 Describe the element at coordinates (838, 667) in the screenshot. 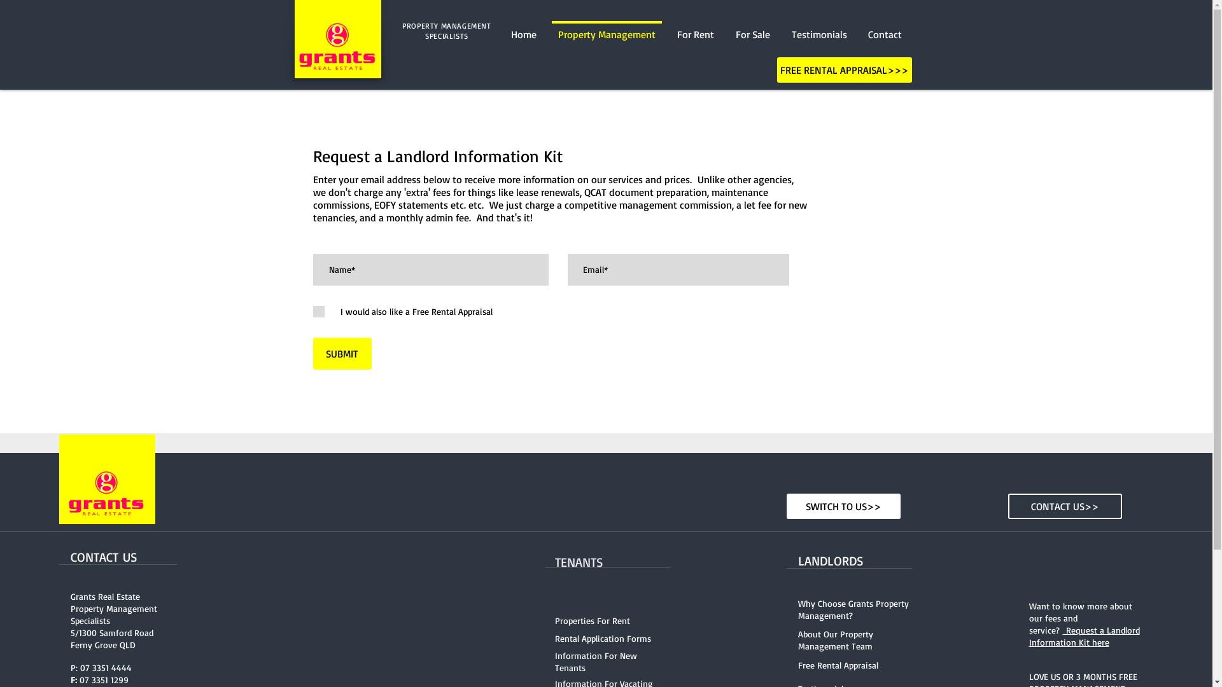

I see `Free Rental Appraisal` at that location.